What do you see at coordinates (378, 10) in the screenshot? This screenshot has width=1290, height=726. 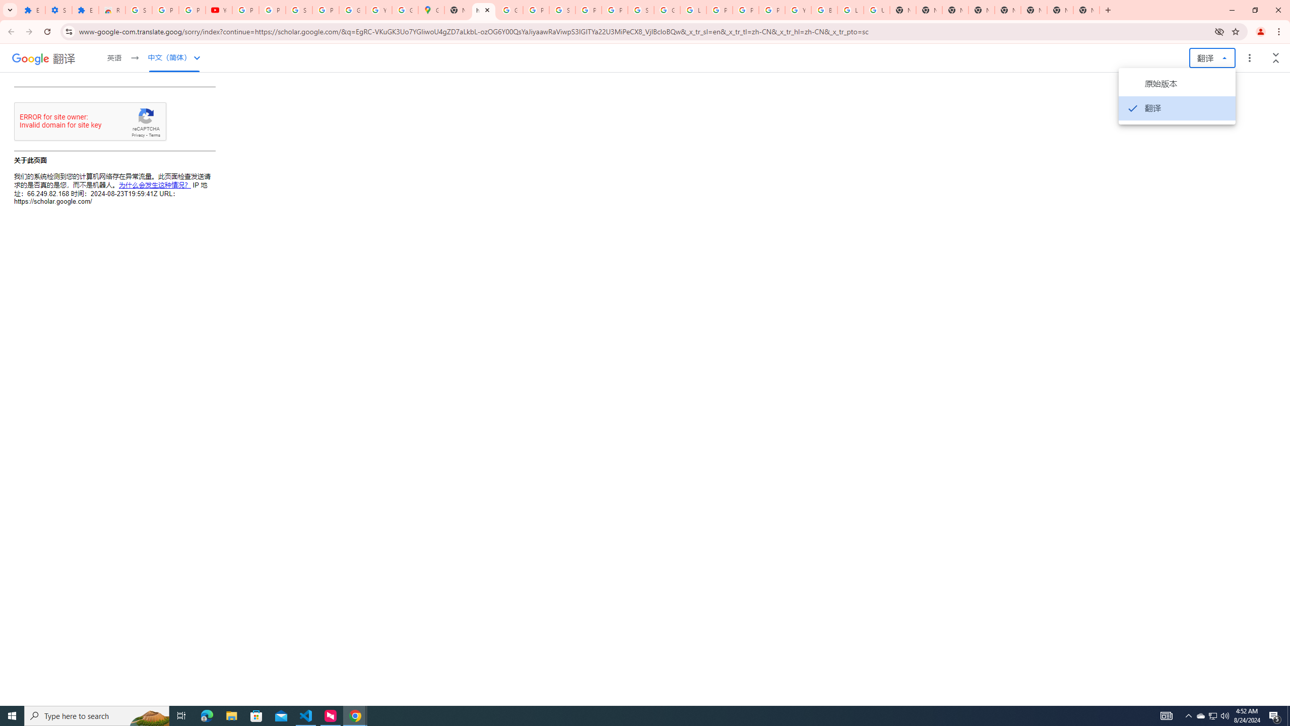 I see `YouTube` at bounding box center [378, 10].